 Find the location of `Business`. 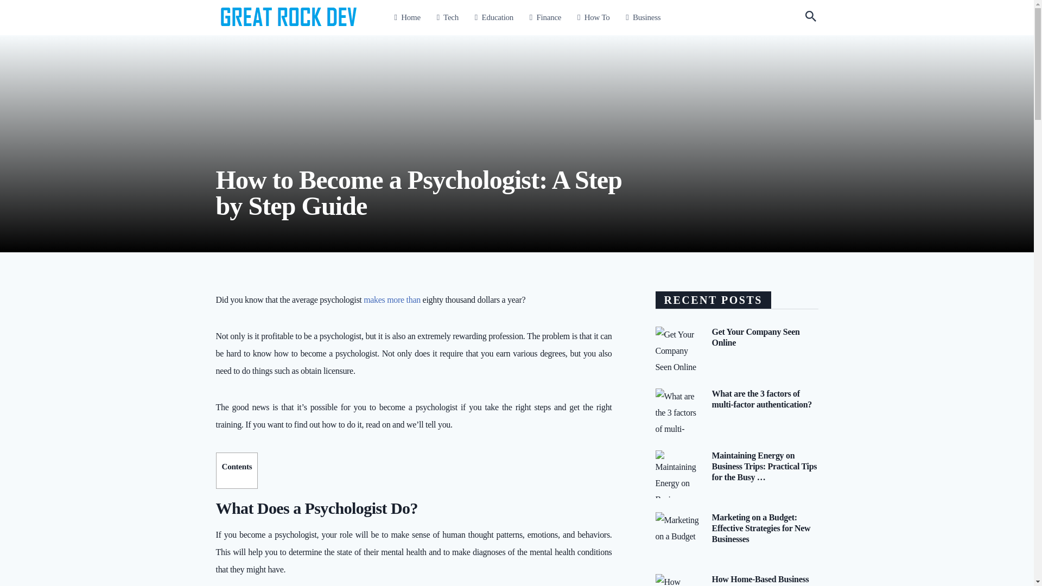

Business is located at coordinates (643, 17).